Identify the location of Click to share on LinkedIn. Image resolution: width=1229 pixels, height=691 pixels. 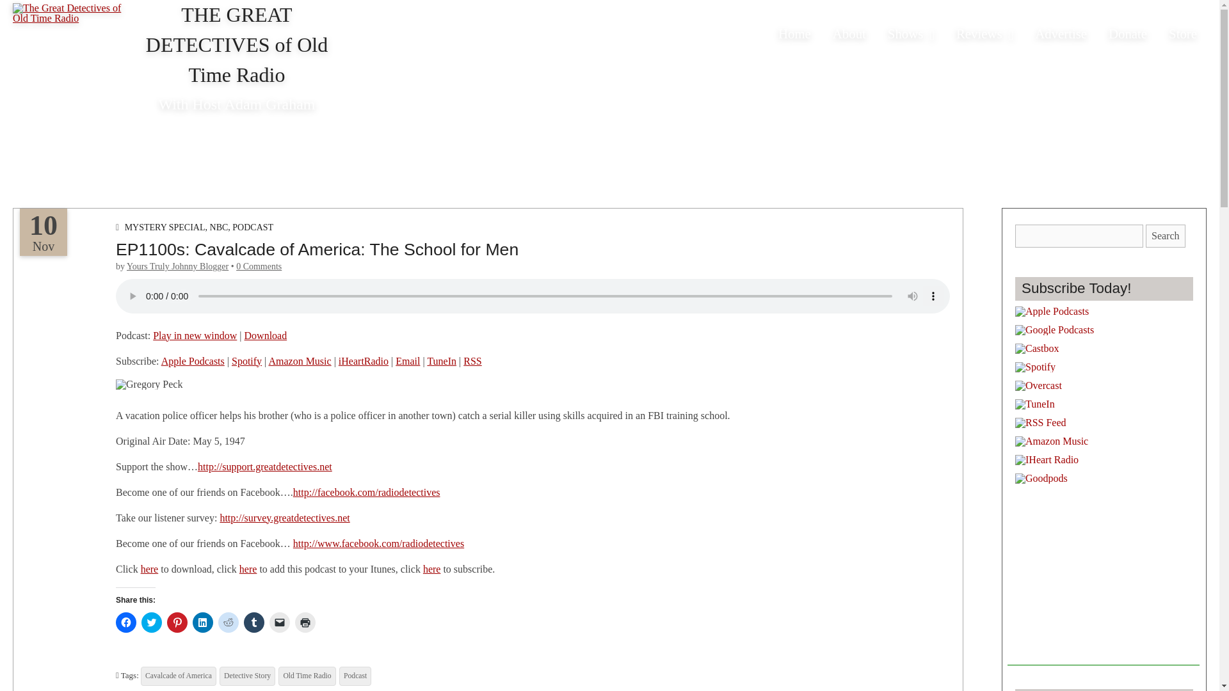
(202, 622).